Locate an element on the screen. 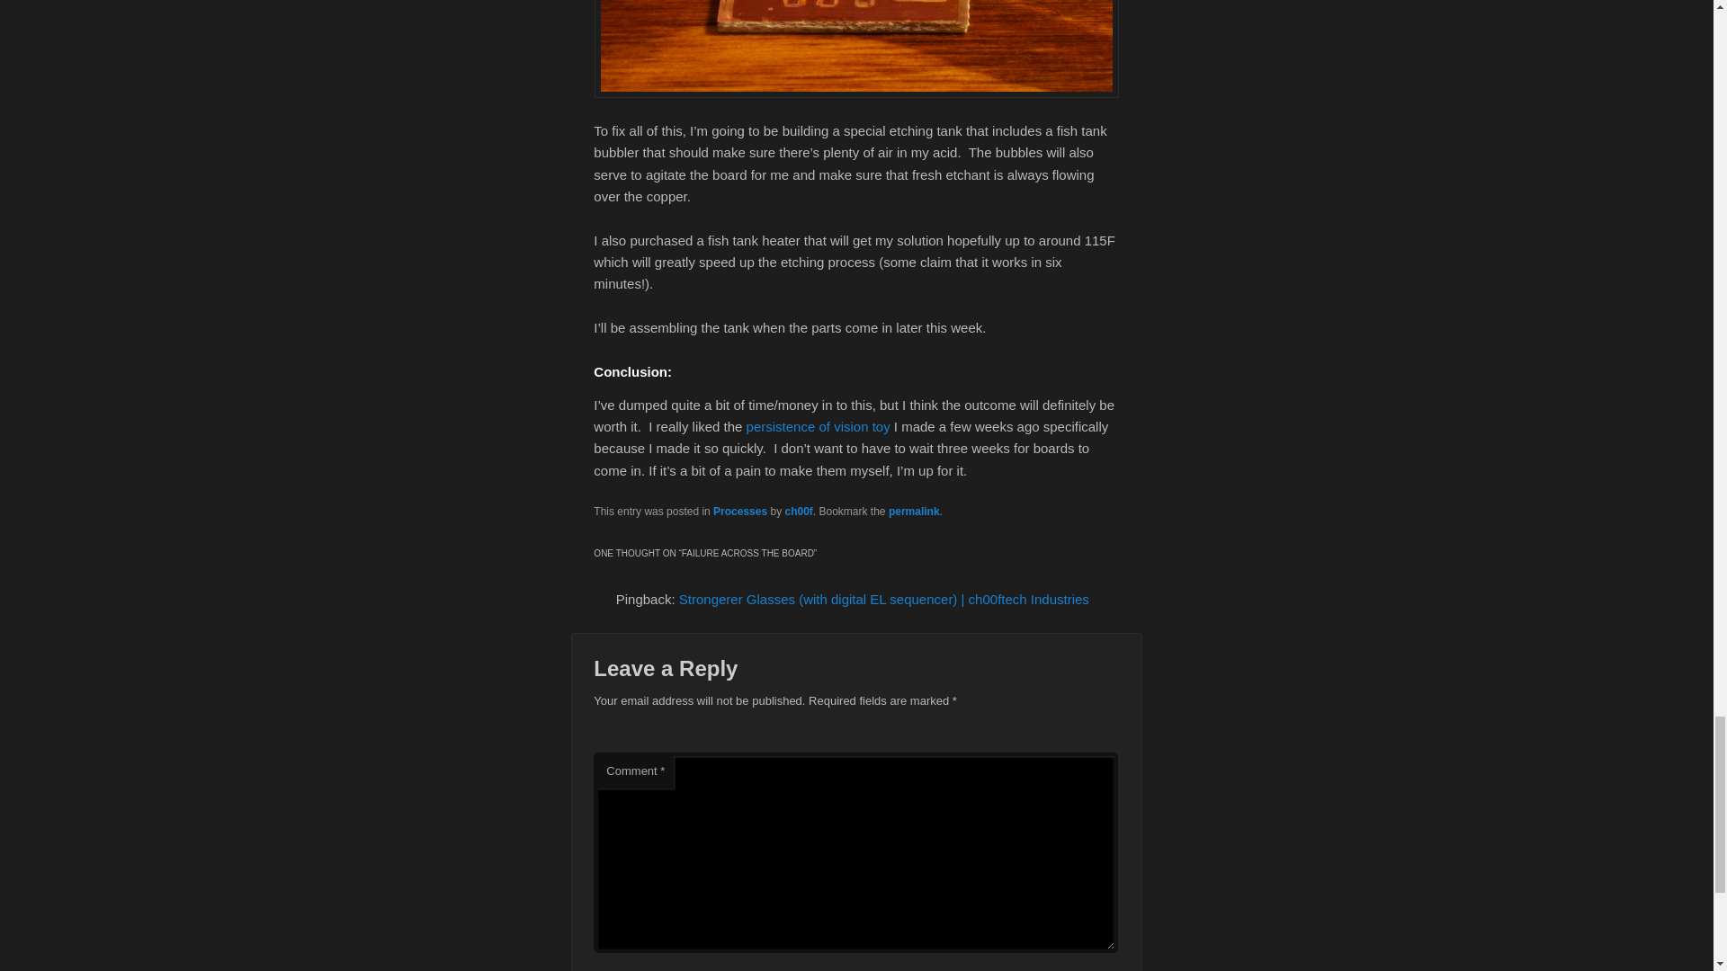 The image size is (1727, 971). permalink is located at coordinates (914, 511).